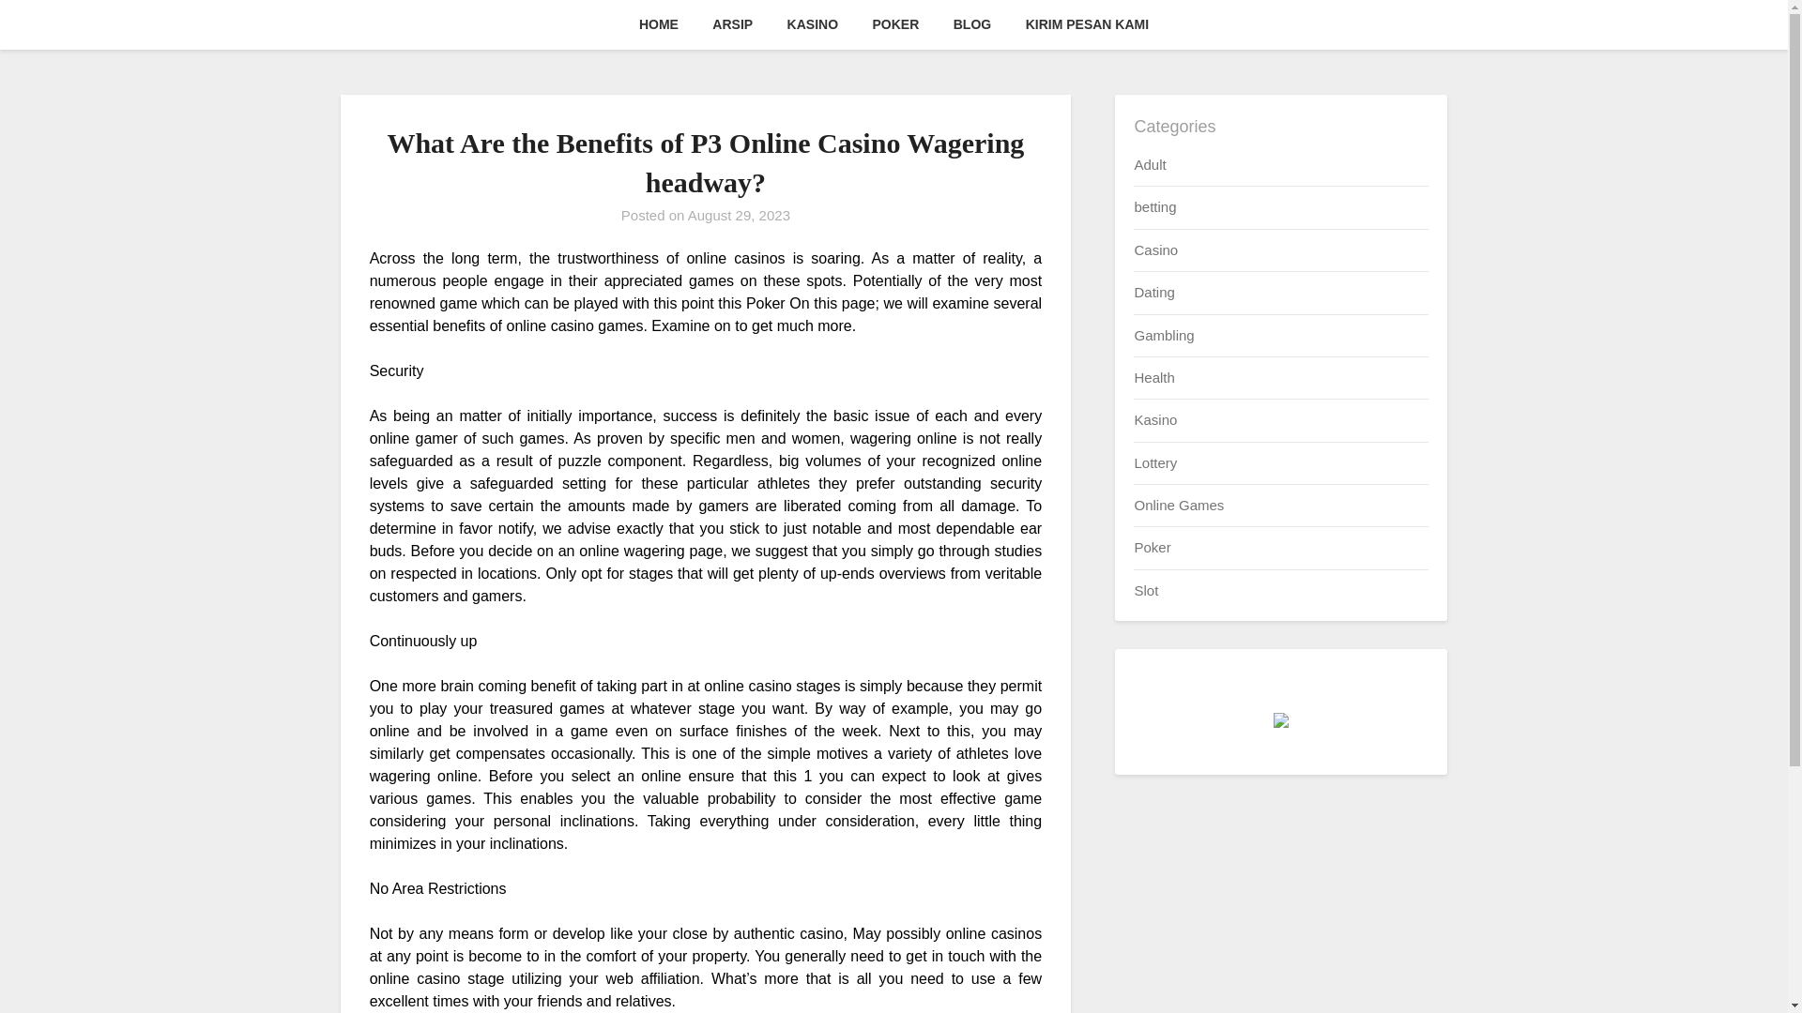 The height and width of the screenshot is (1013, 1802). I want to click on betting, so click(1154, 206).